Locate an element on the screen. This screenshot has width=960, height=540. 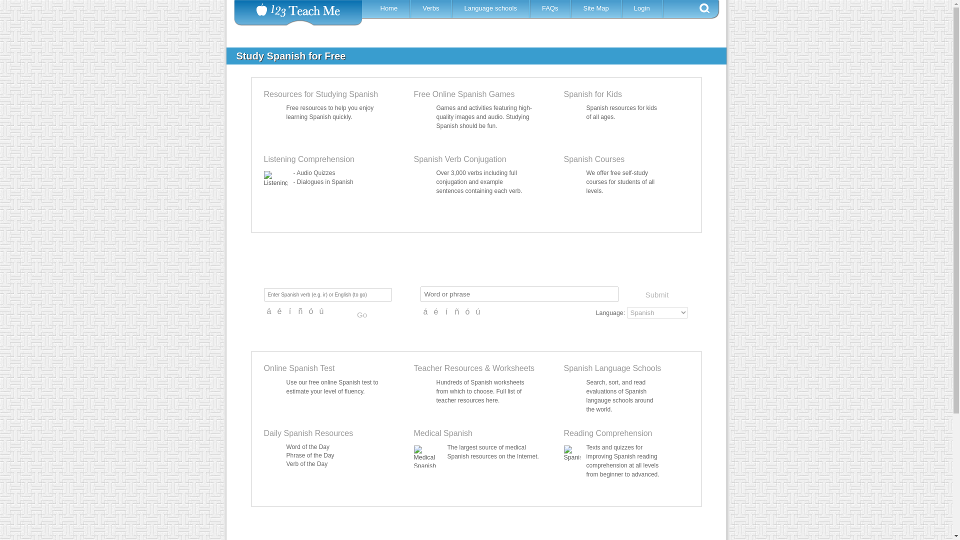
Spanish Listening Comprehension is located at coordinates (316, 173).